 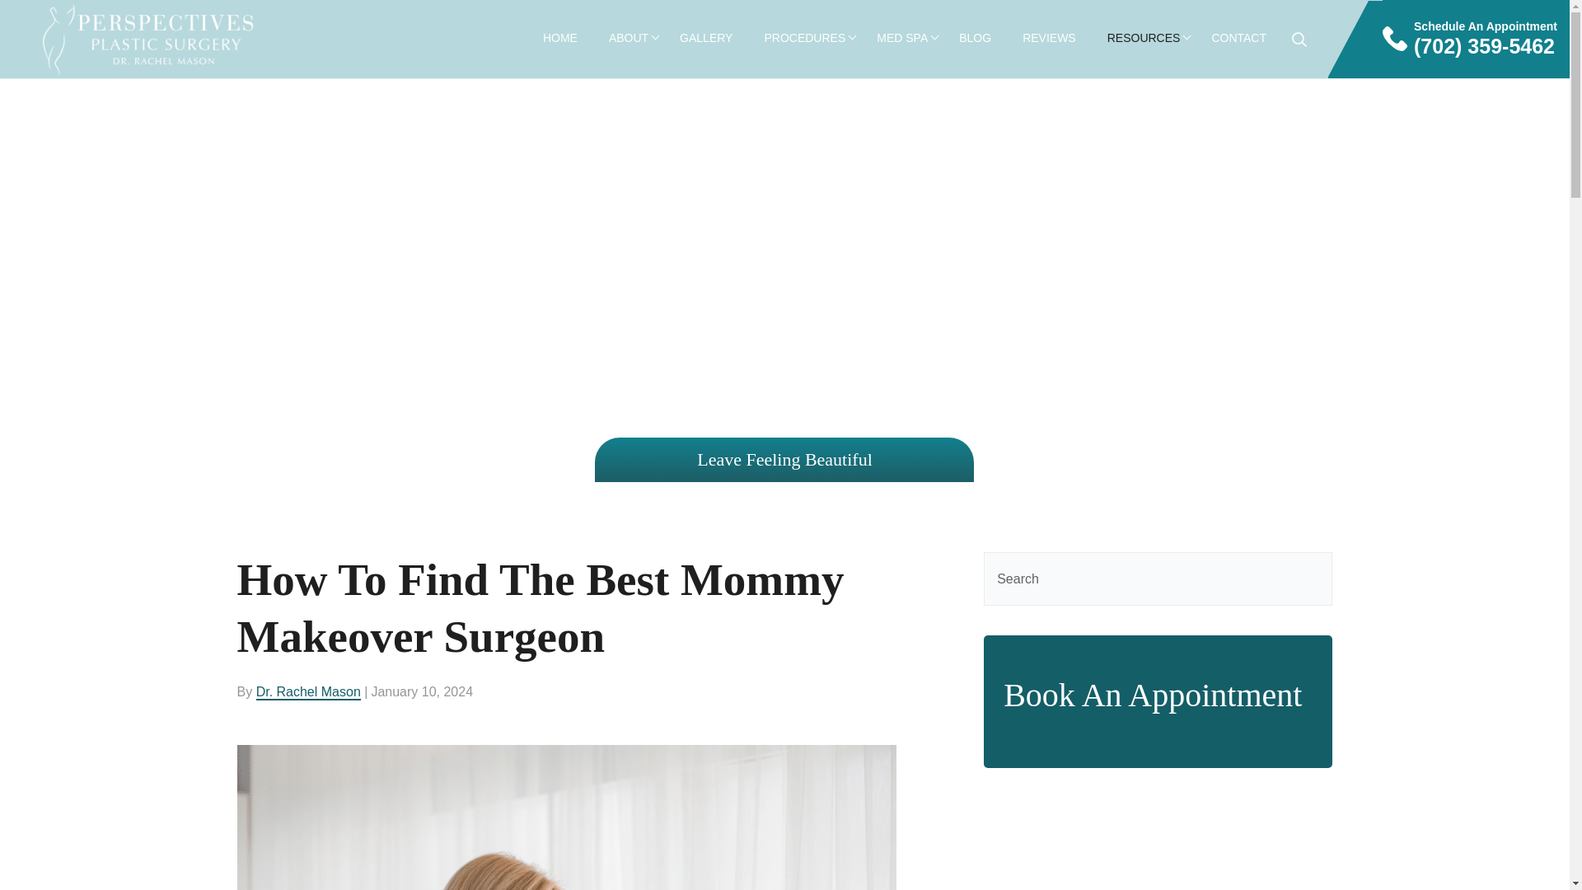 What do you see at coordinates (1144, 38) in the screenshot?
I see `RESOURCES` at bounding box center [1144, 38].